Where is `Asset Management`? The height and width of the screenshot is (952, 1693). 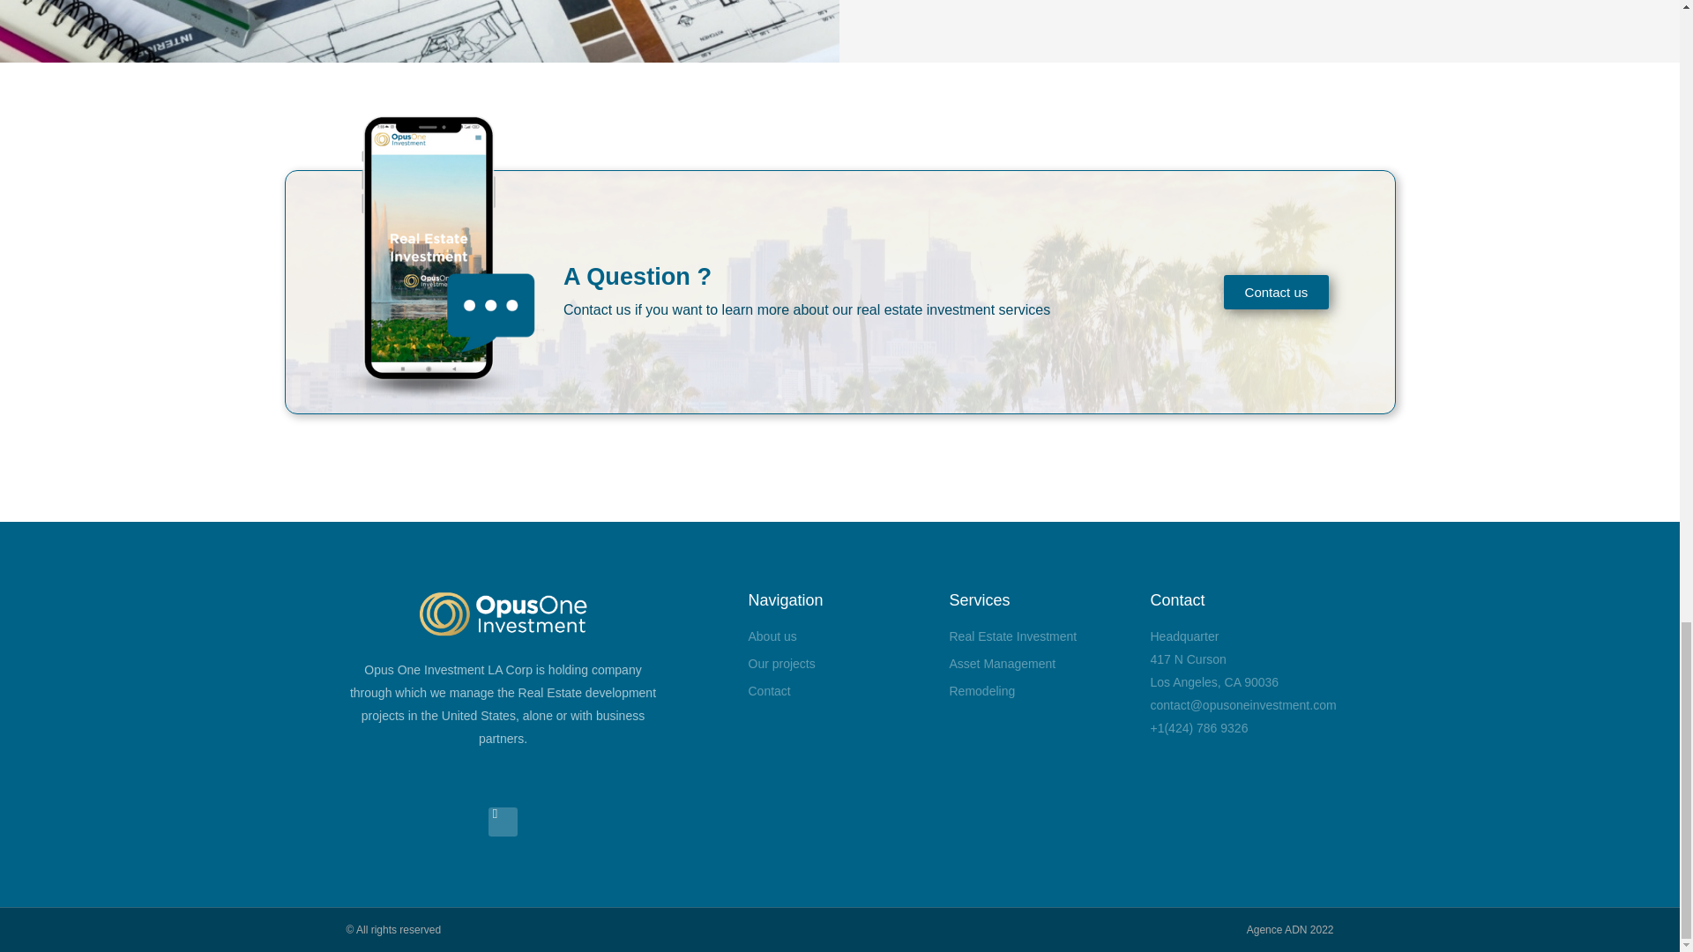
Asset Management is located at coordinates (1040, 664).